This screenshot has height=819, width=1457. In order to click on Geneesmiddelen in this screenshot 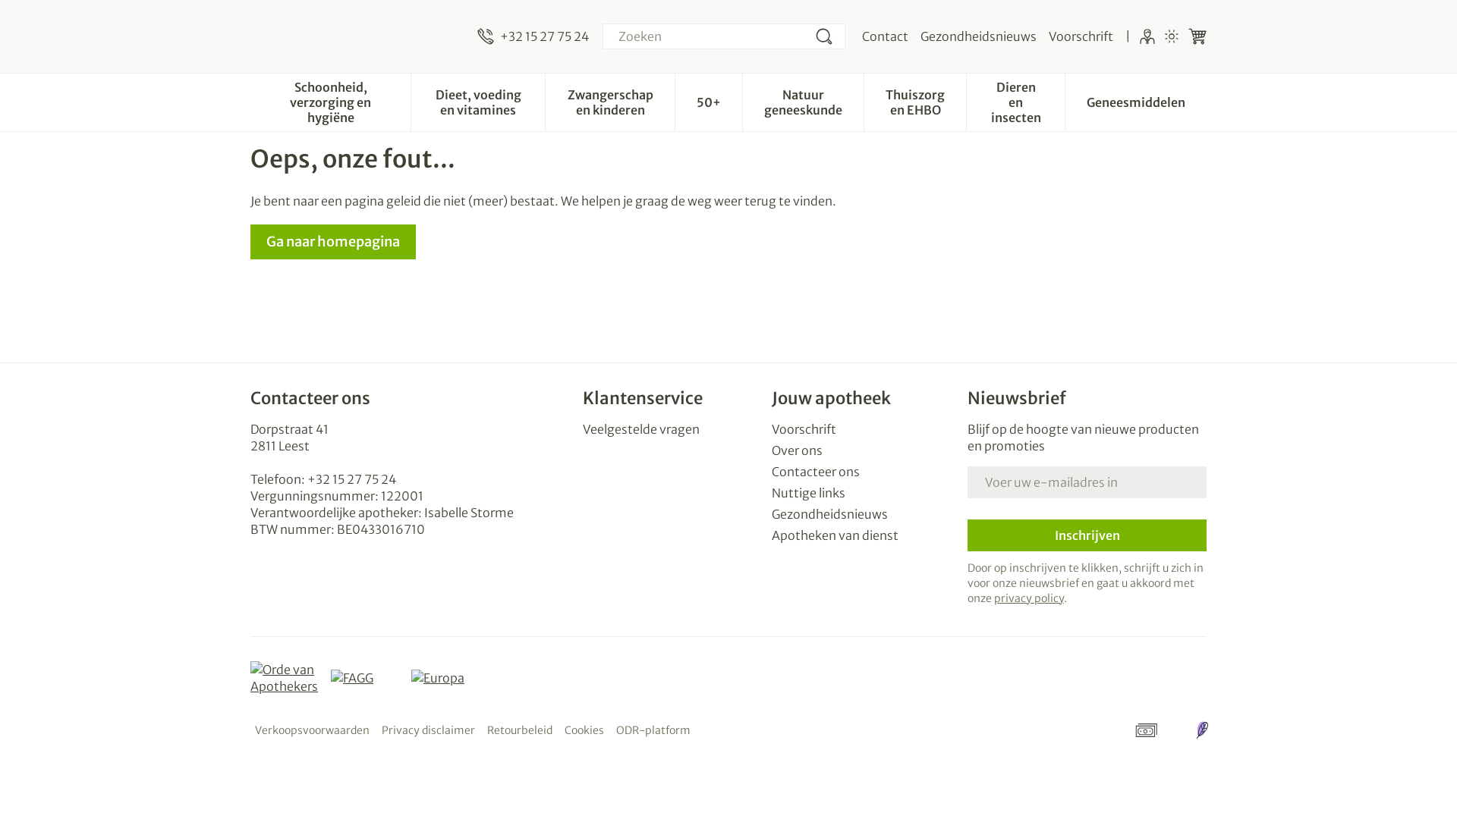, I will do `click(1136, 101)`.